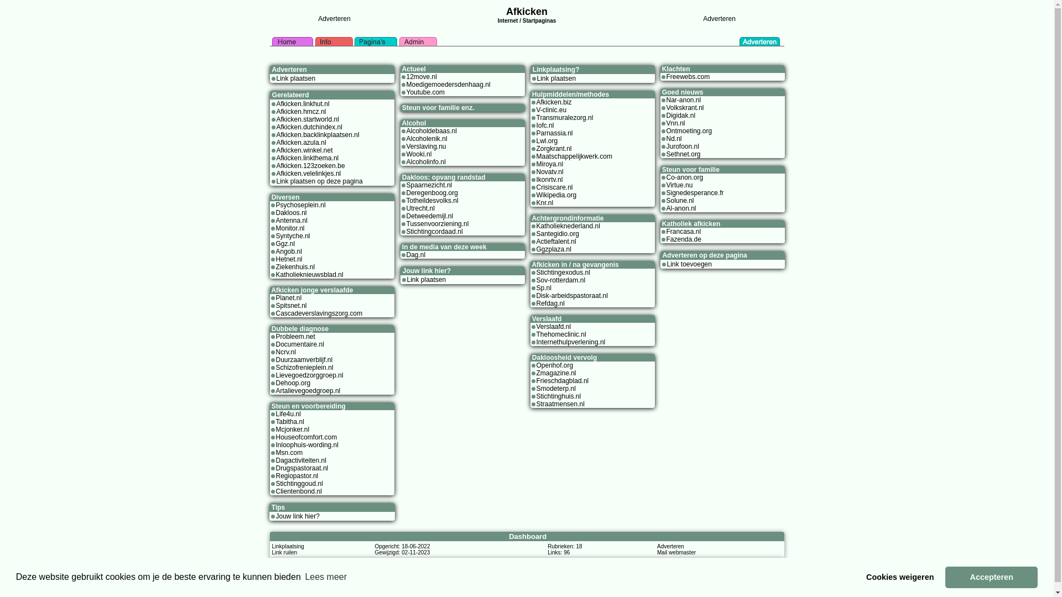 The image size is (1062, 597). What do you see at coordinates (558, 234) in the screenshot?
I see `Santegidio.org` at bounding box center [558, 234].